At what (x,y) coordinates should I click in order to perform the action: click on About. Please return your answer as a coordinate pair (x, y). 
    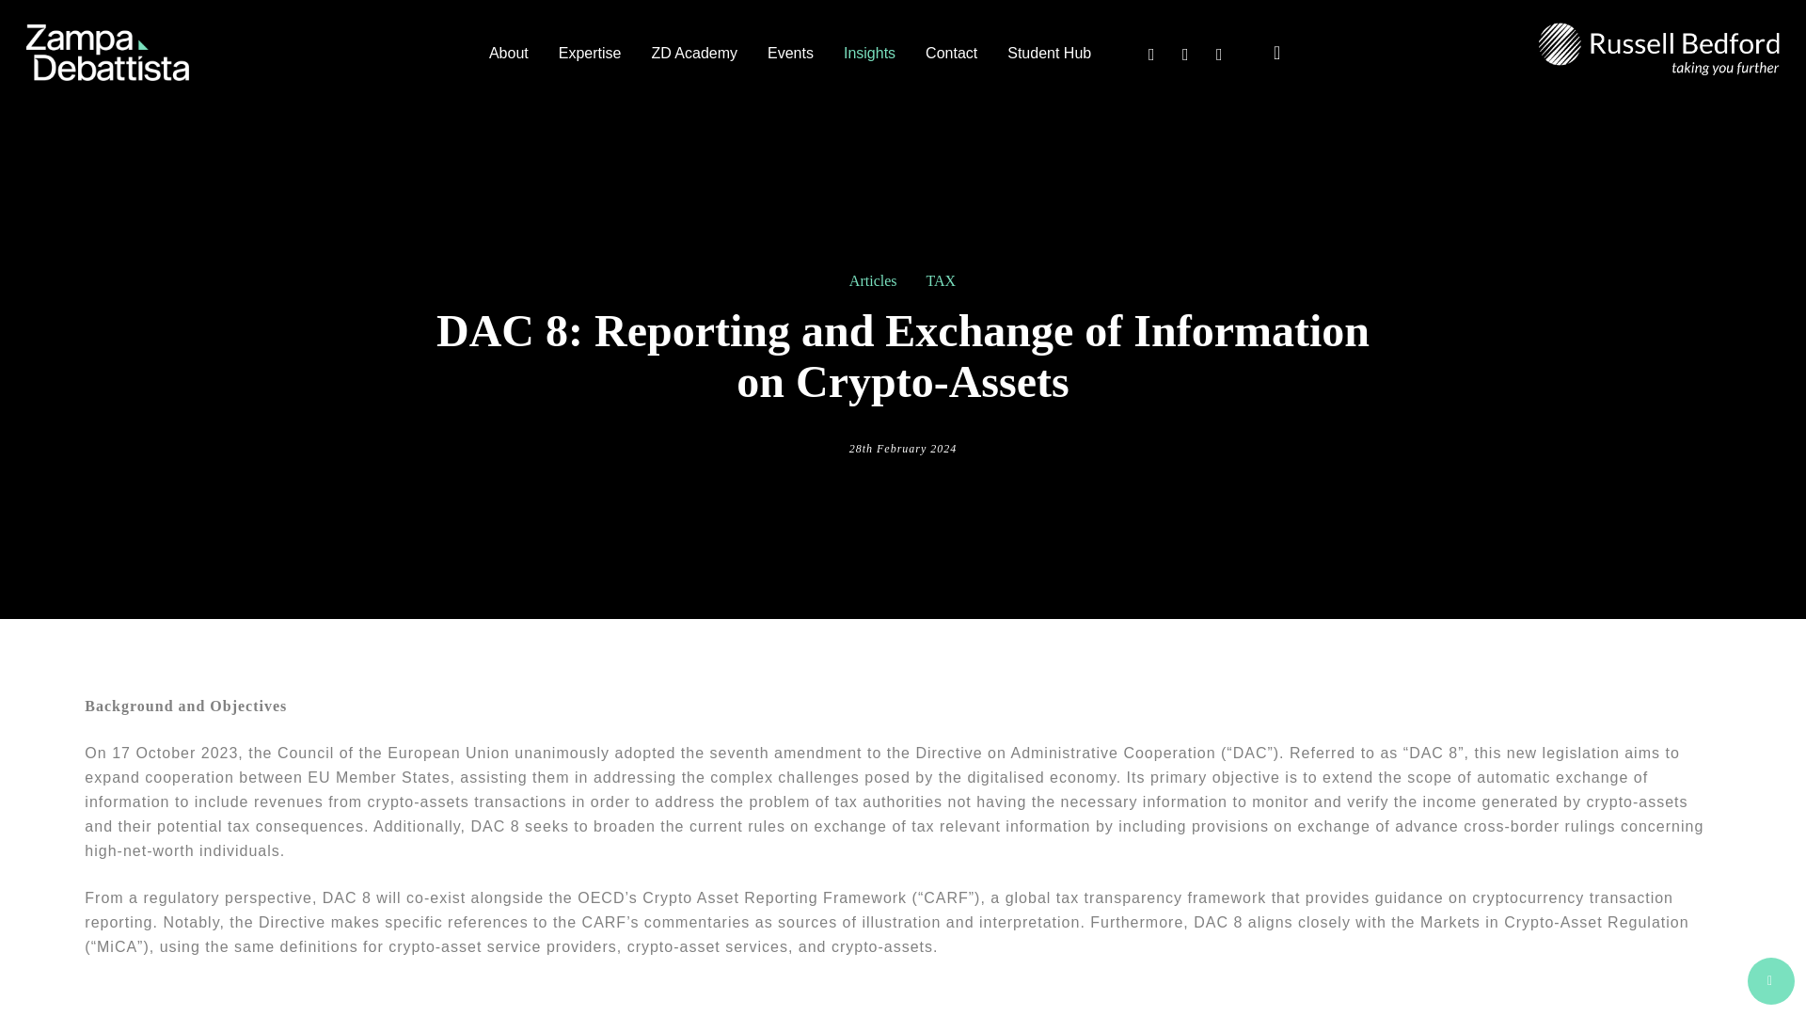
    Looking at the image, I should click on (508, 53).